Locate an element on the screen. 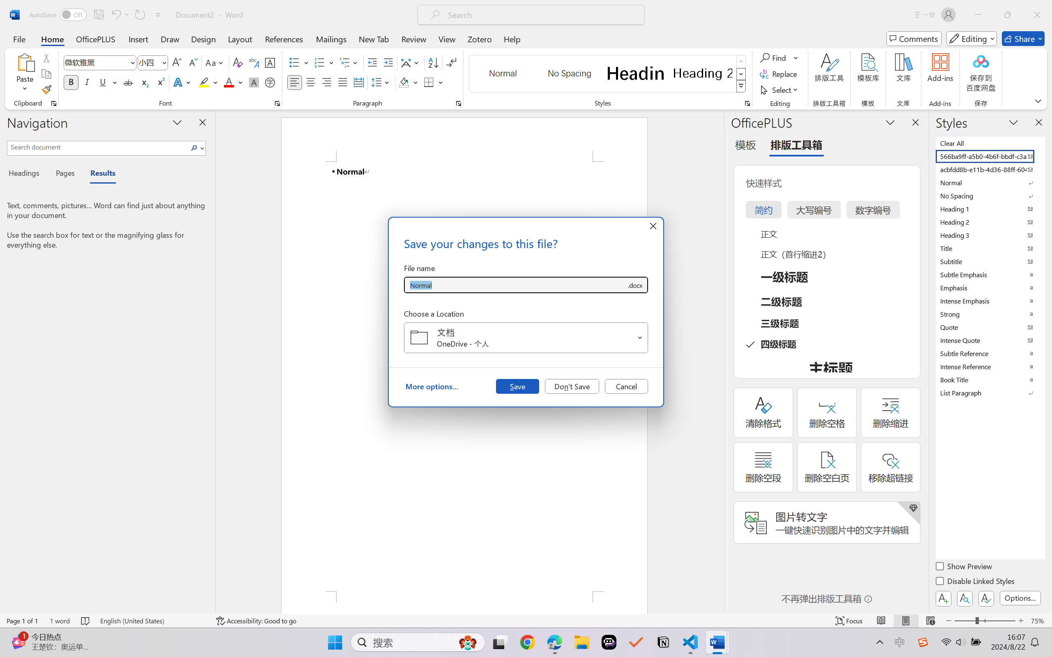  Search is located at coordinates (194, 148).